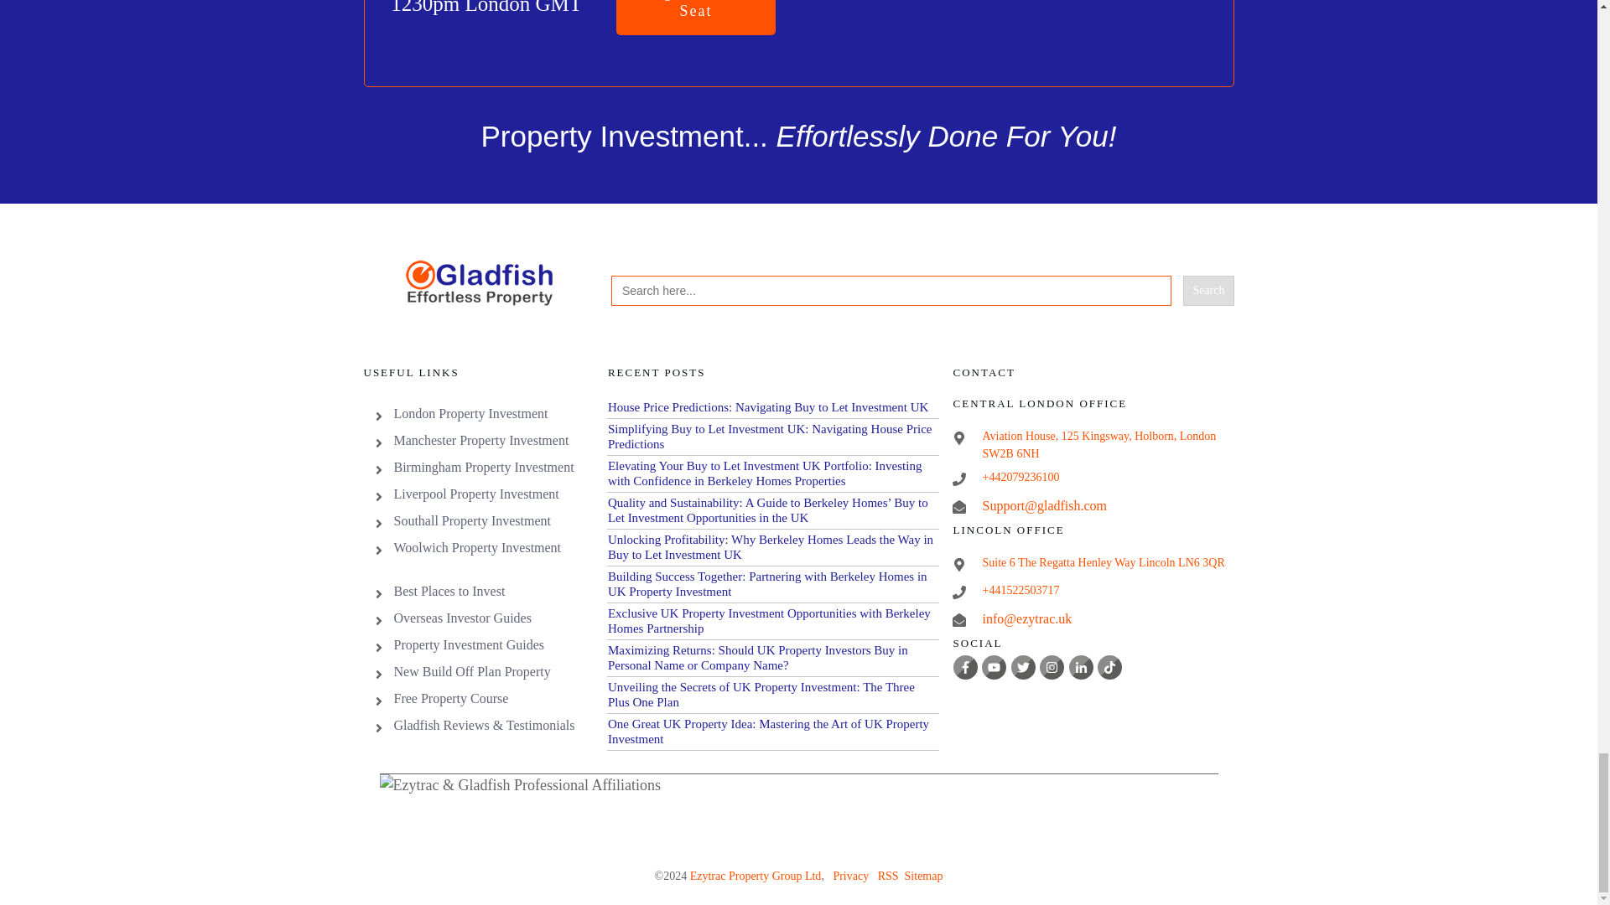 The width and height of the screenshot is (1610, 905). I want to click on House Price Predictions: Navigating Buy to Let Investment UK, so click(768, 407).